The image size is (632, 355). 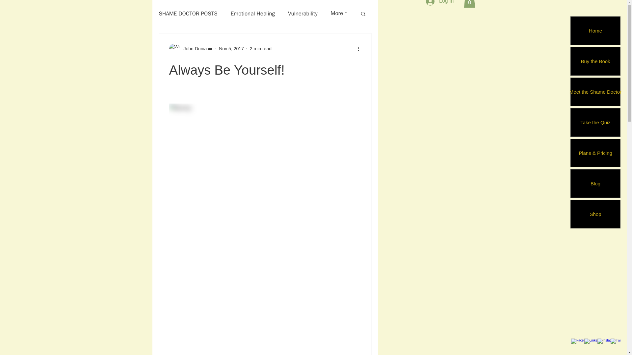 I want to click on John Dunia, so click(x=193, y=49).